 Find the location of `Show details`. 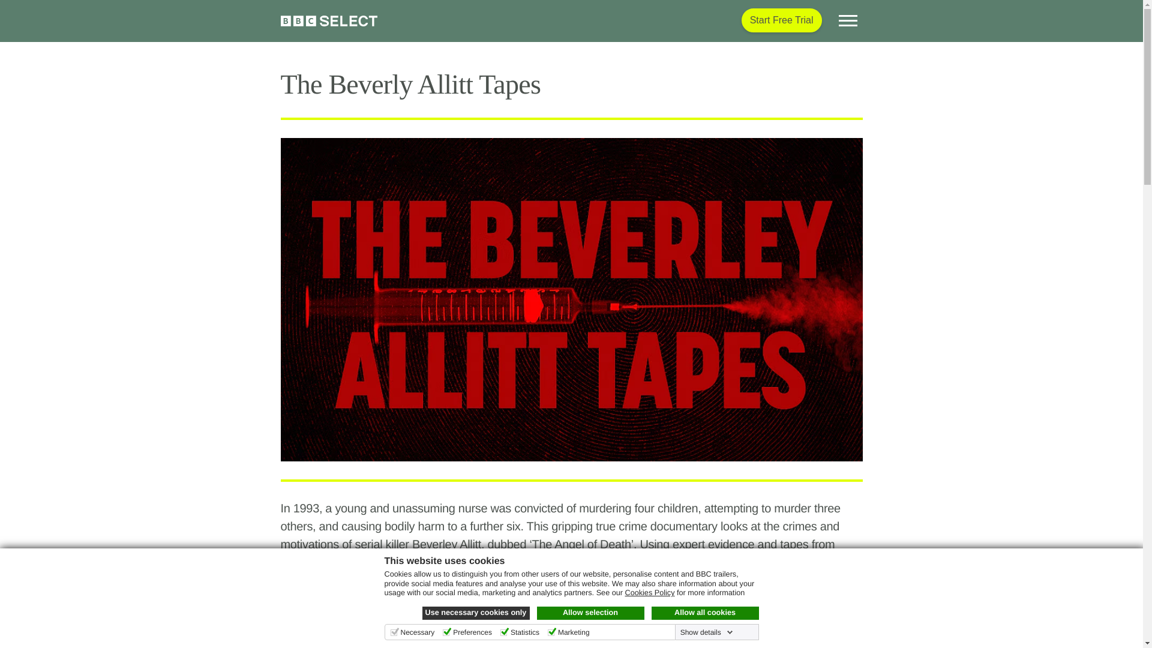

Show details is located at coordinates (707, 632).